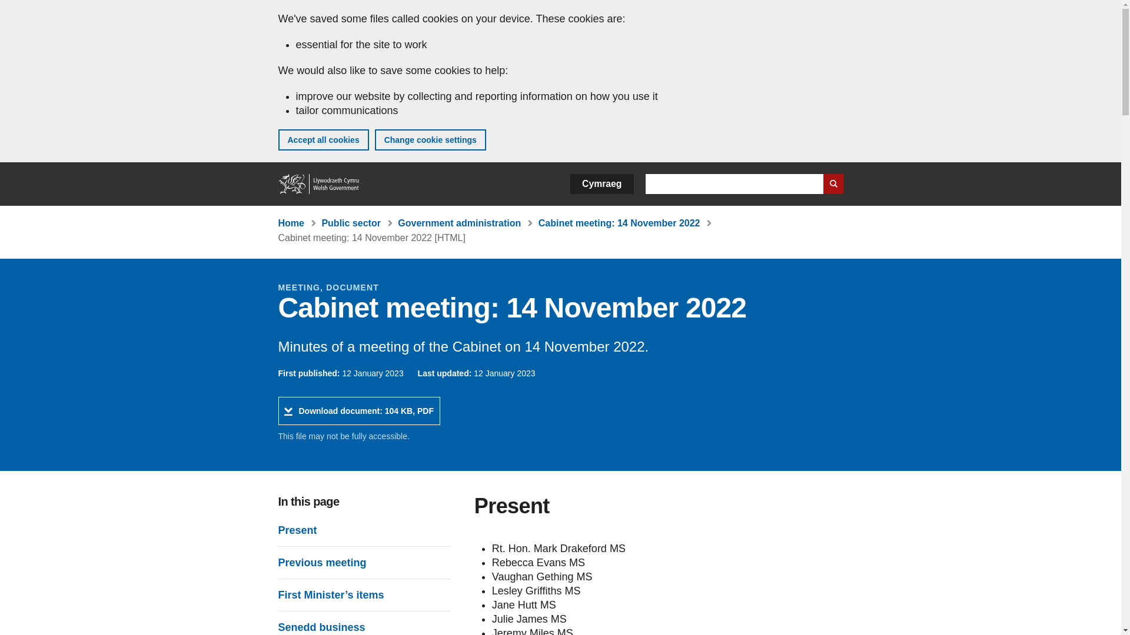  What do you see at coordinates (601, 183) in the screenshot?
I see `Cymraeg` at bounding box center [601, 183].